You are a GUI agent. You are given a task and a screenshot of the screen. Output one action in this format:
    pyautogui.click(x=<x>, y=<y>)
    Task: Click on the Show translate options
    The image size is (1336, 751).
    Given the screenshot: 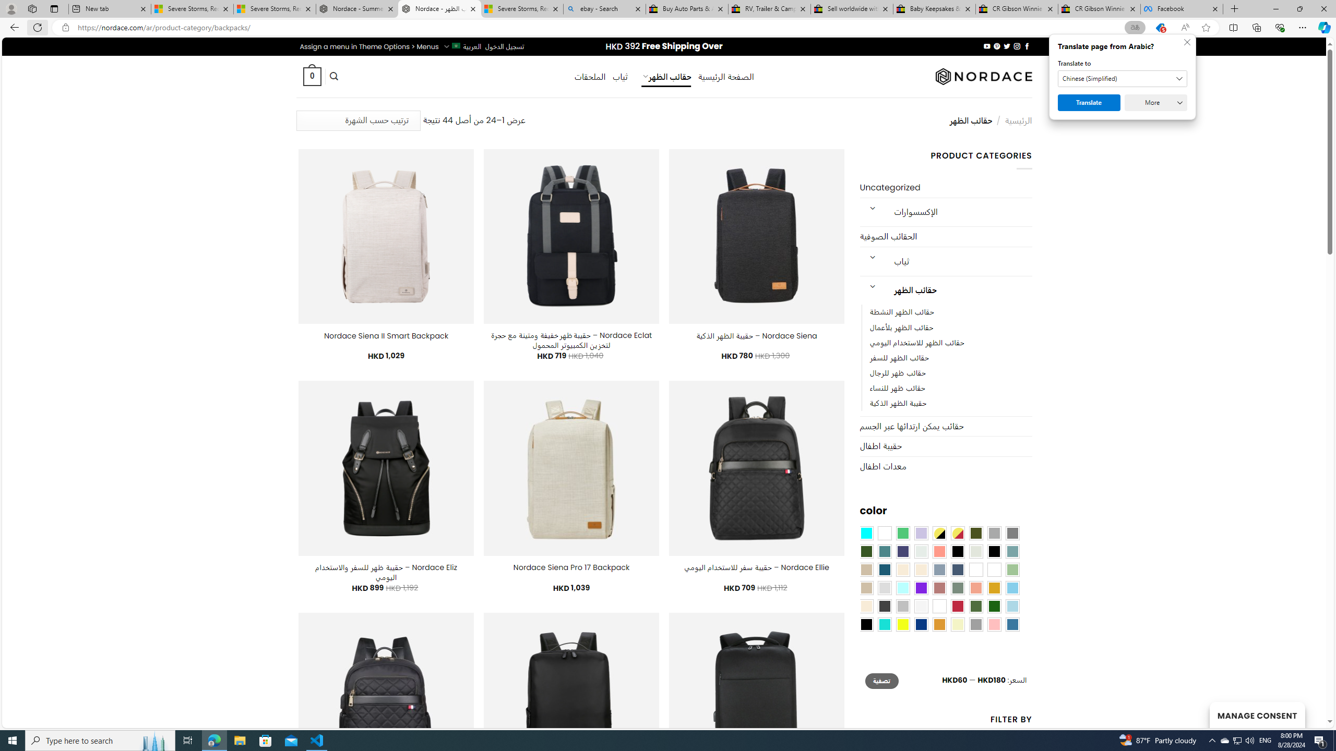 What is the action you would take?
    pyautogui.click(x=1135, y=28)
    